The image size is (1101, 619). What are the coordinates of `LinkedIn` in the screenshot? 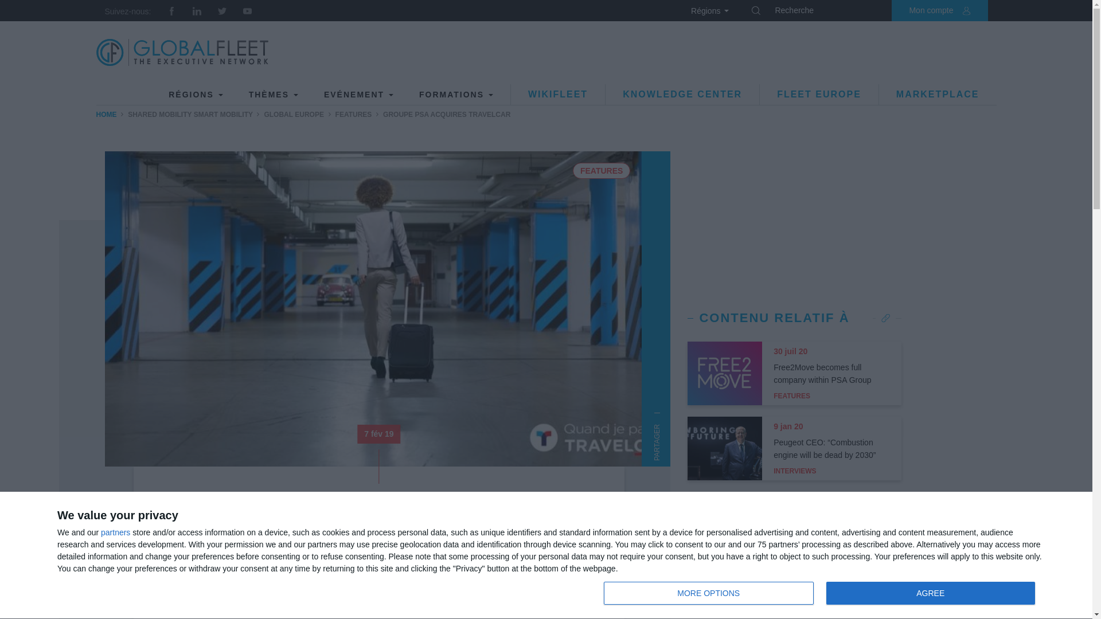 It's located at (182, 53).